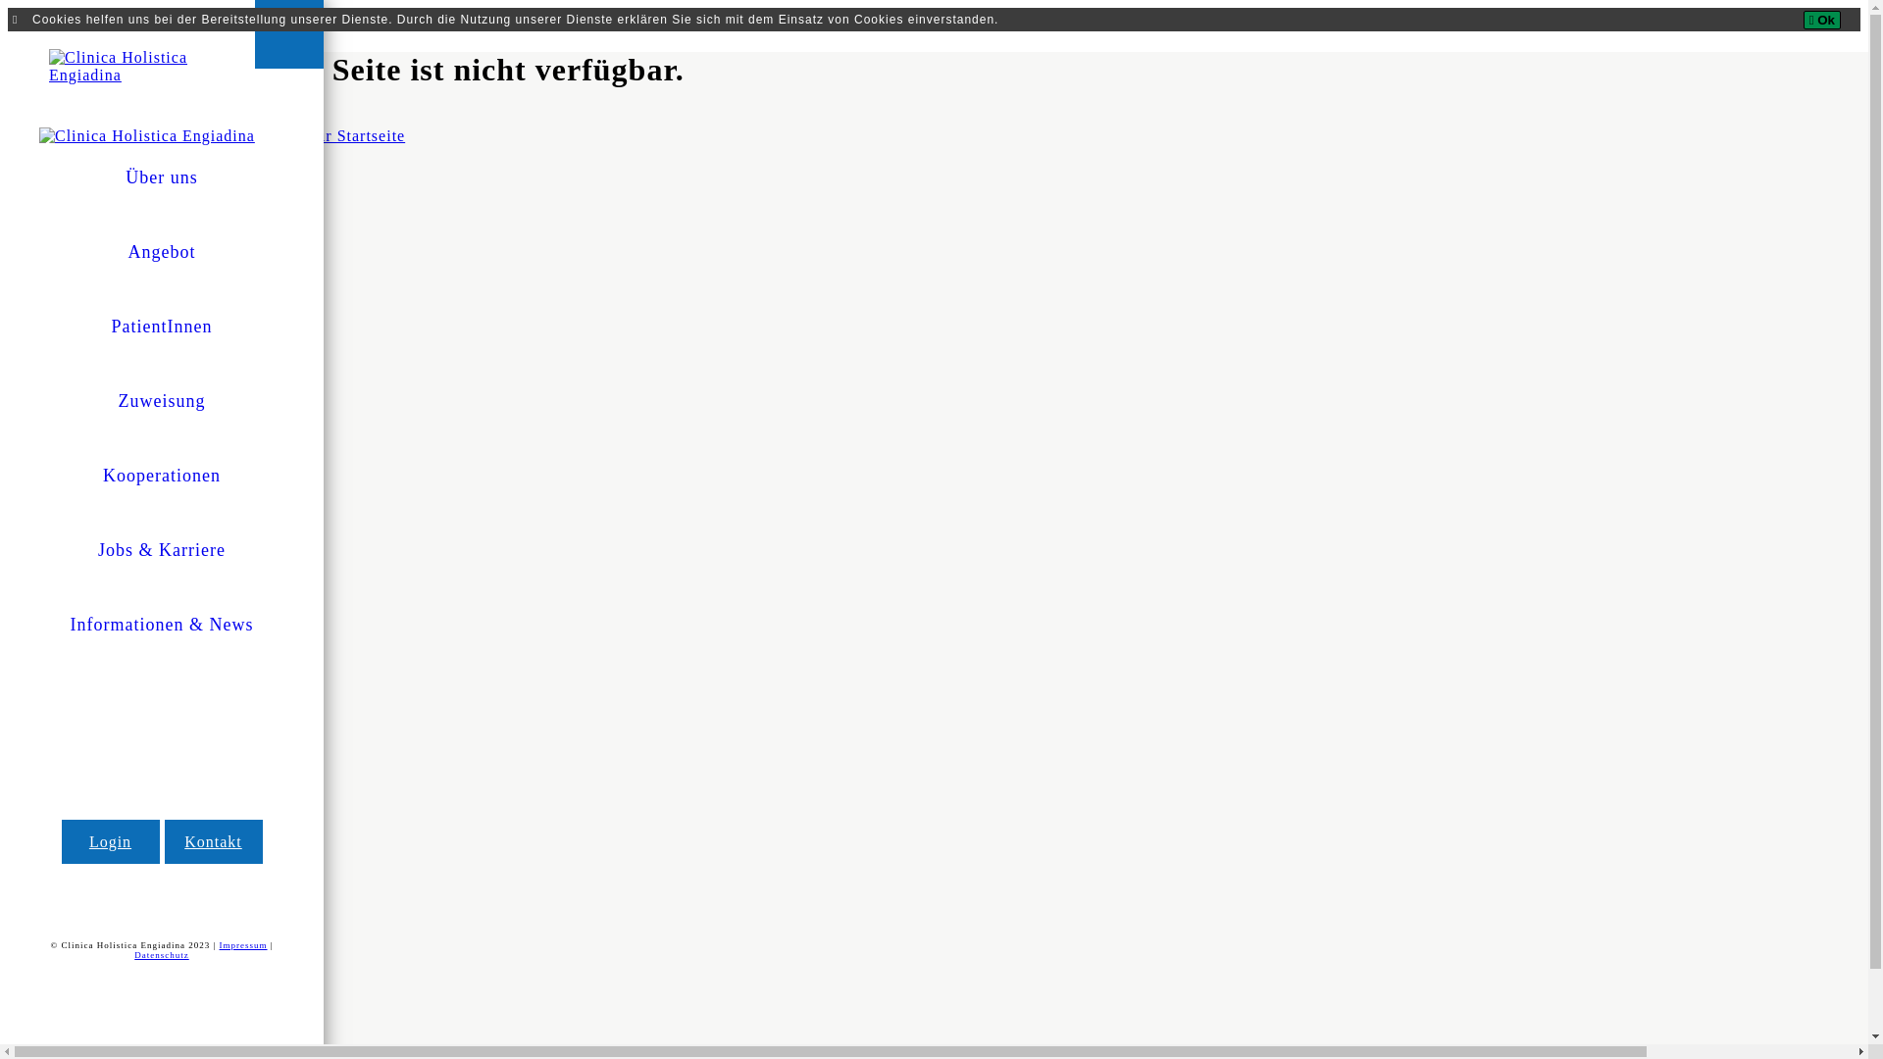  I want to click on Gastronomie, so click(137, 422).